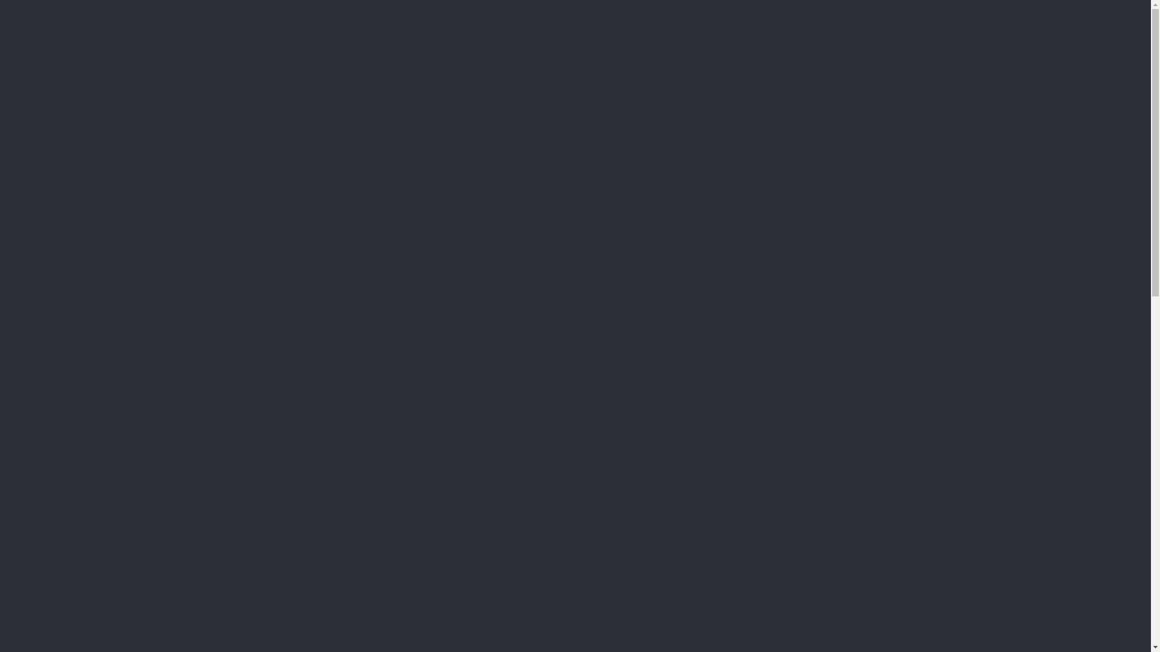 This screenshot has width=1160, height=652. I want to click on Contact, so click(884, 10).